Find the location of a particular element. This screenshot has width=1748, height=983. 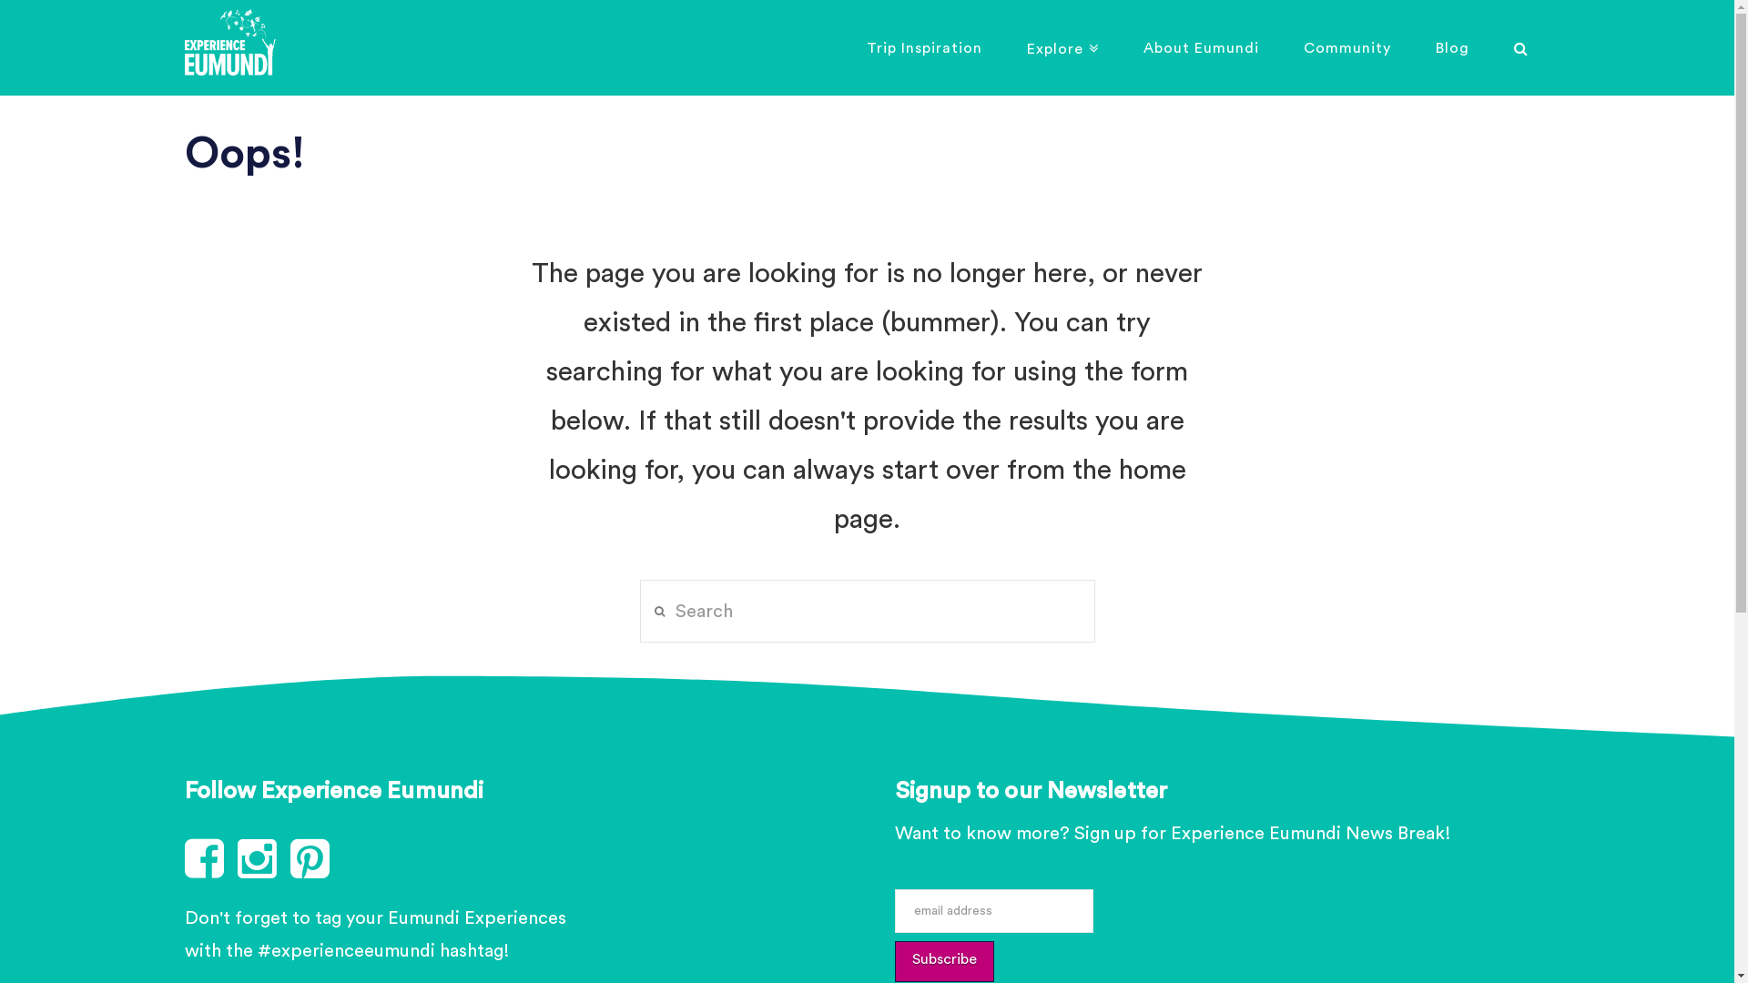

Subscribe is located at coordinates (943, 961).